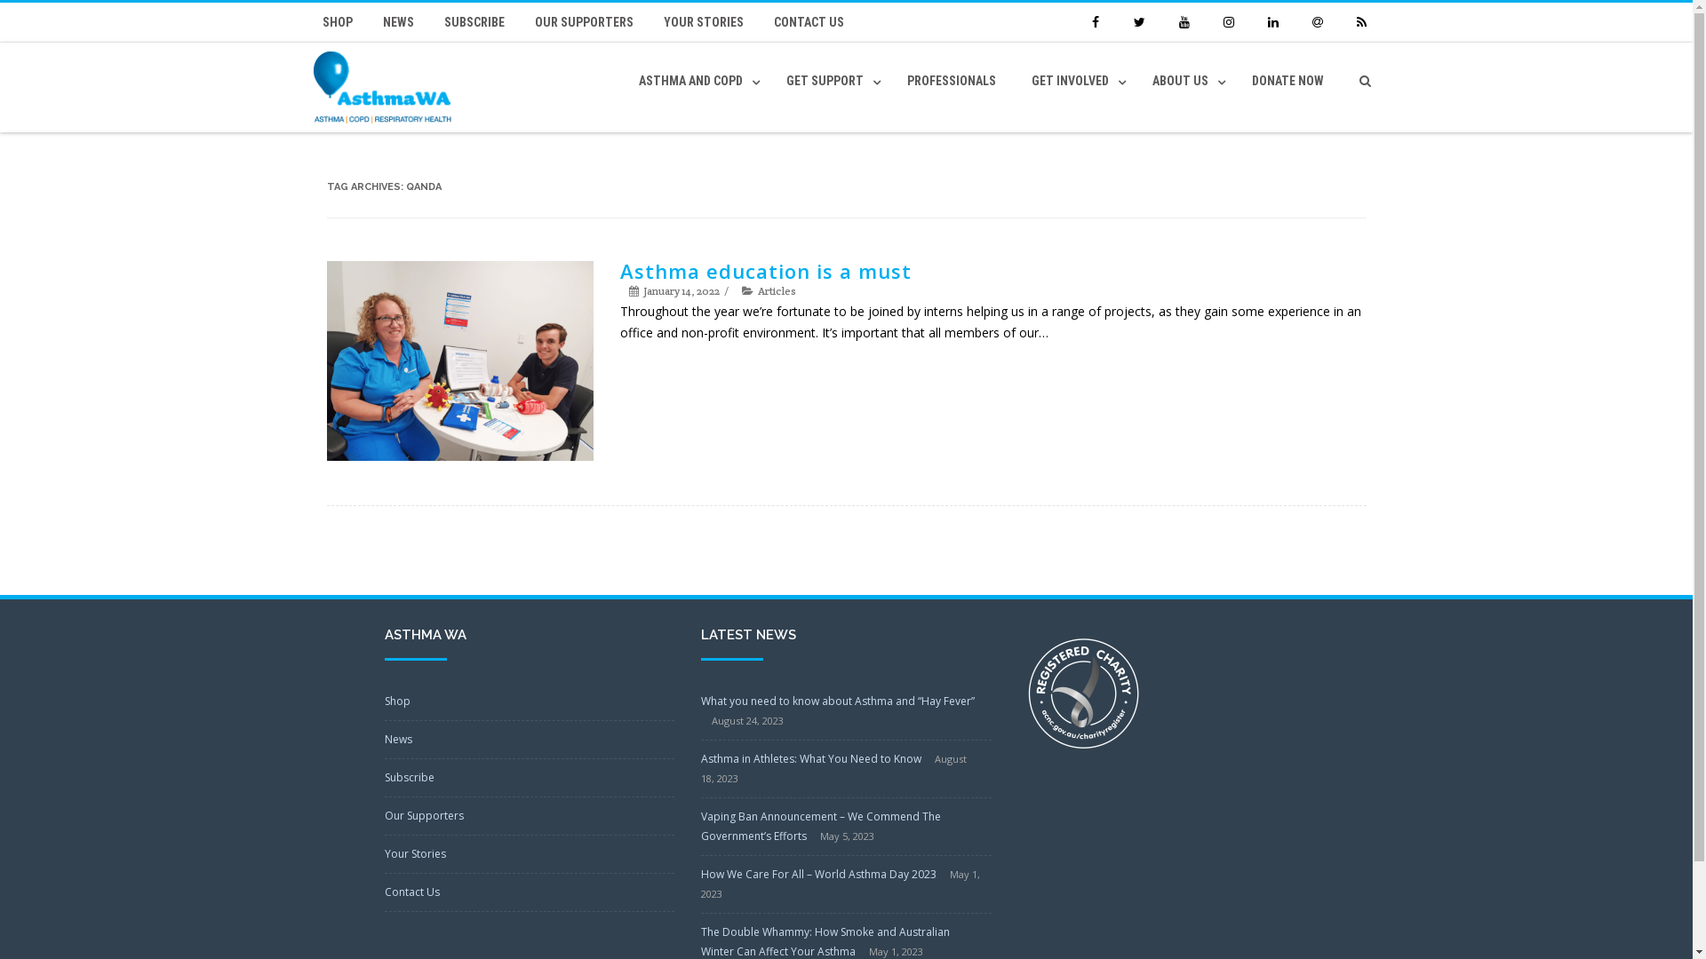  Describe the element at coordinates (398, 22) in the screenshot. I see `NEWS` at that location.